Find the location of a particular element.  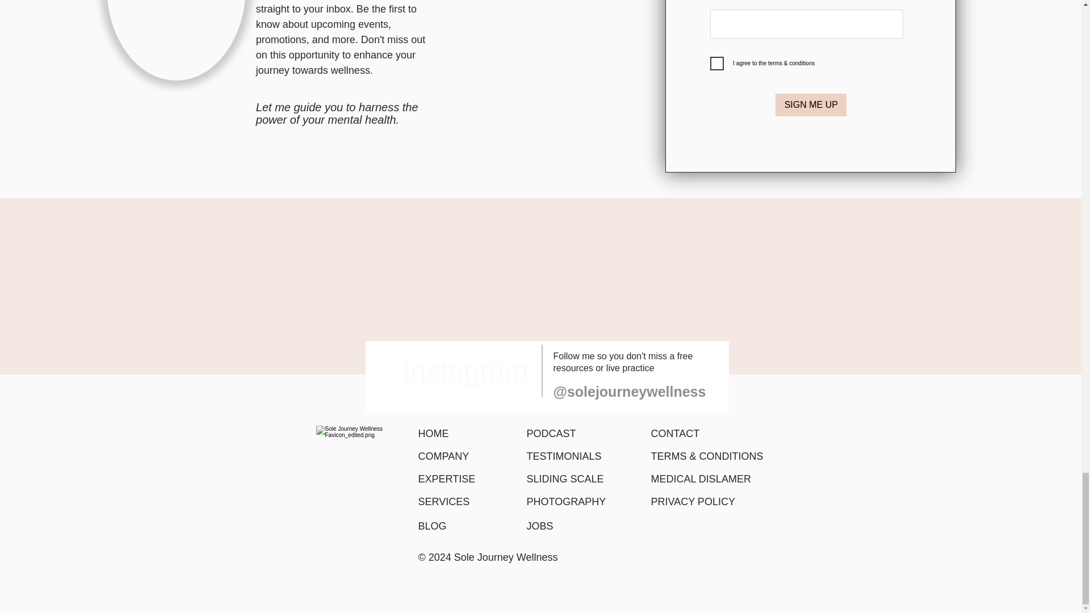

PODCAST is located at coordinates (551, 434).